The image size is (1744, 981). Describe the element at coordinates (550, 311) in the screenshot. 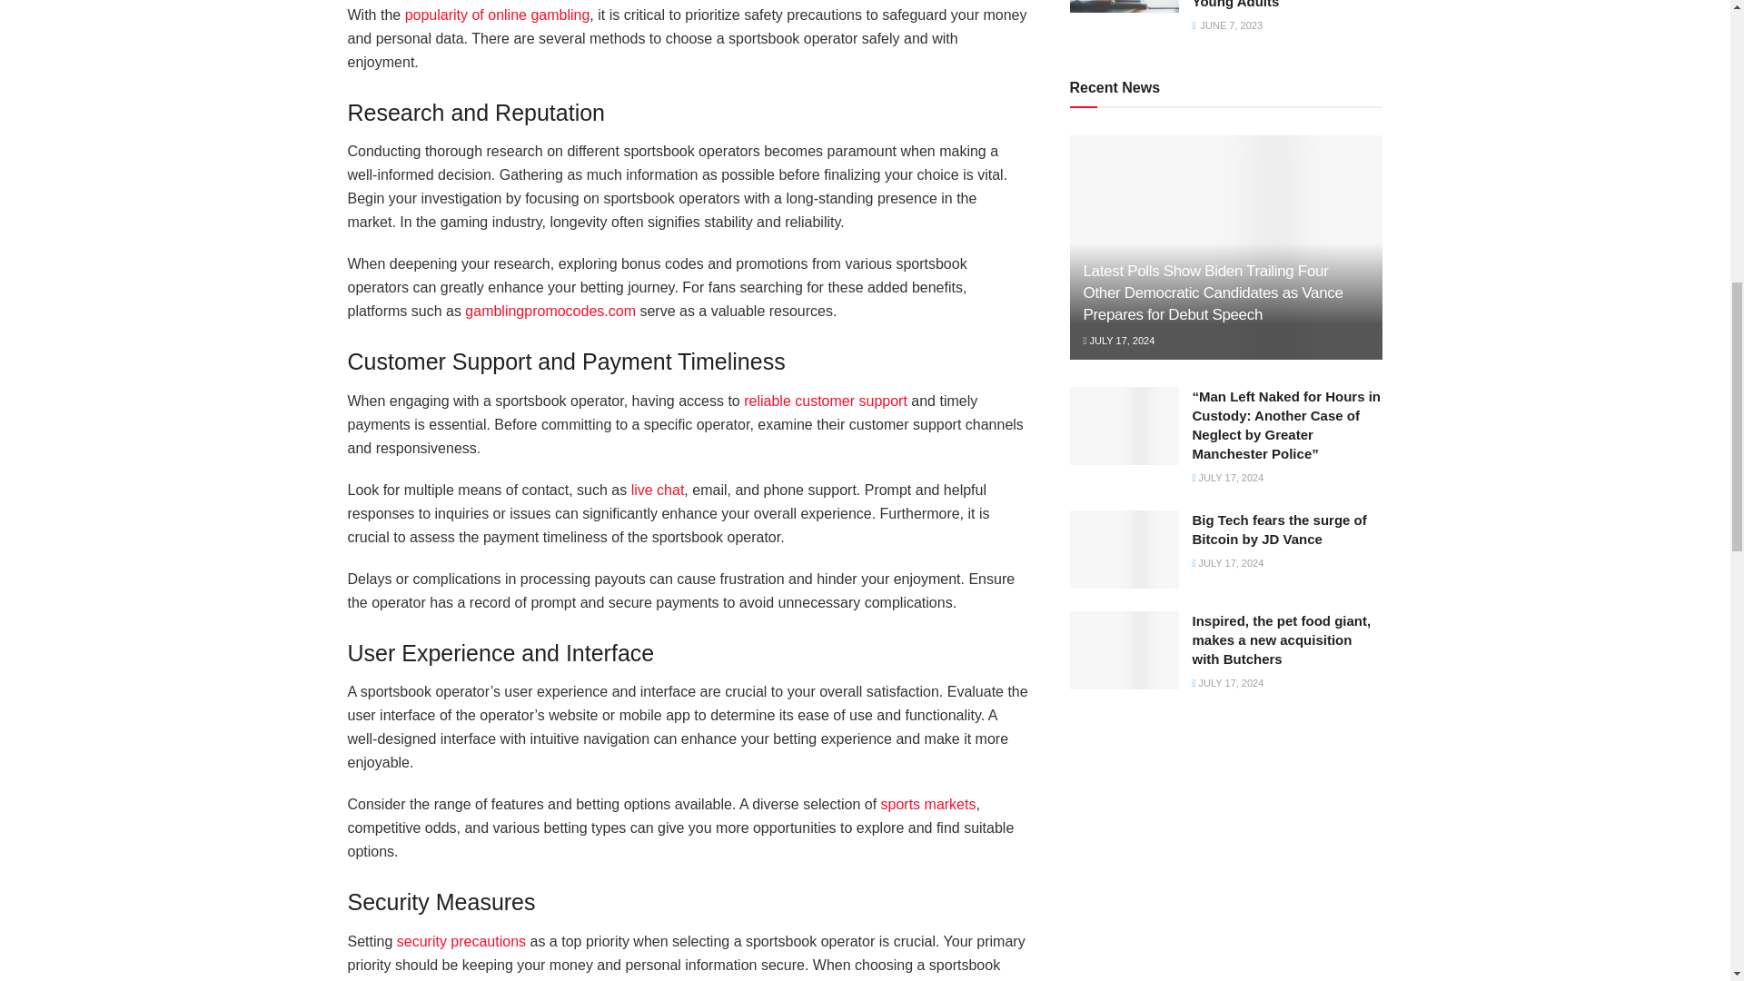

I see `gamblingpromocodes.com` at that location.